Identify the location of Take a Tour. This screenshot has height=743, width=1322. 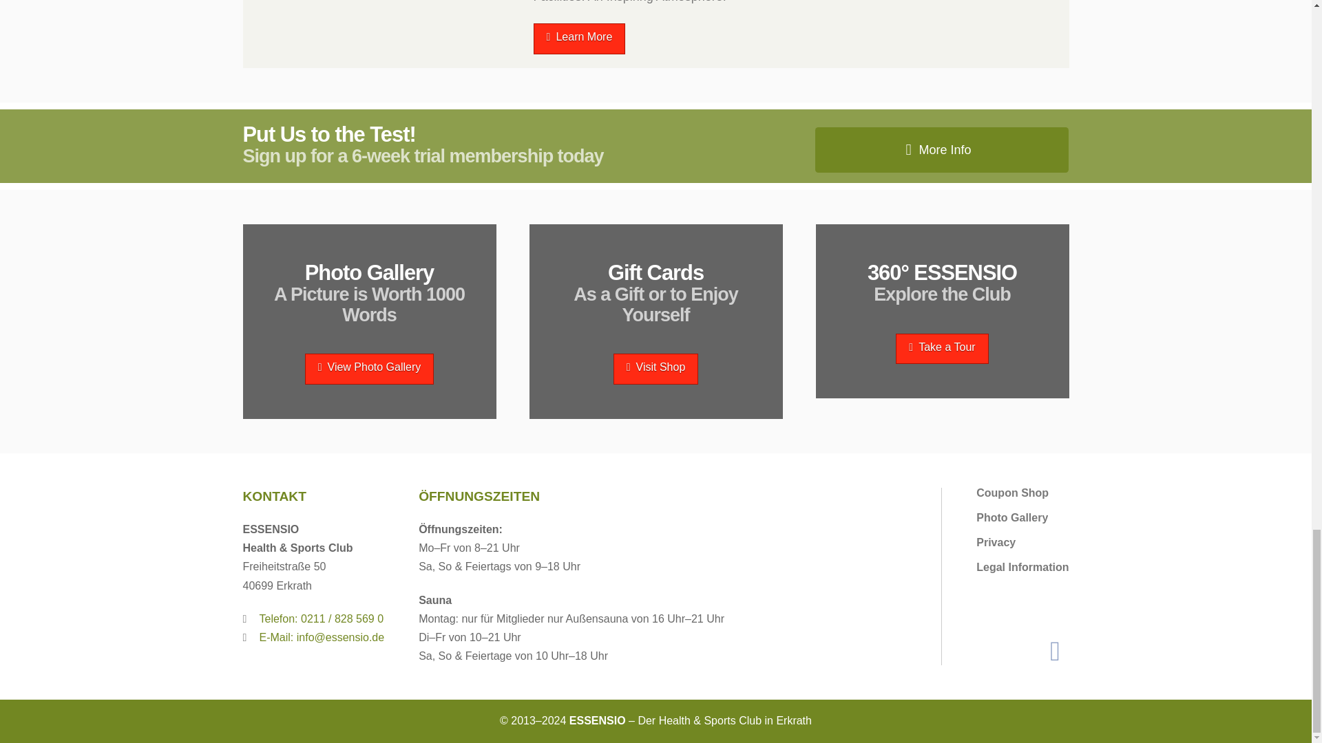
(942, 349).